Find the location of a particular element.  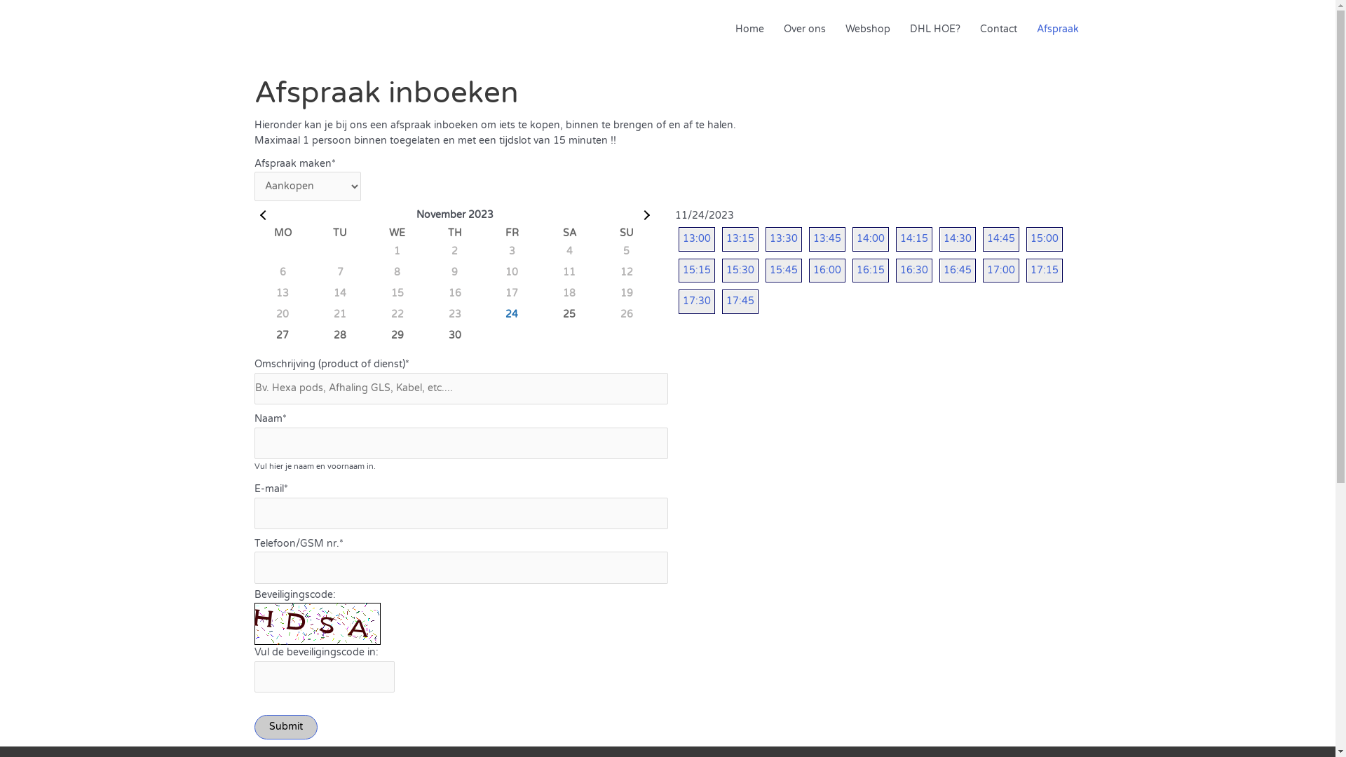

14:00 is located at coordinates (871, 239).